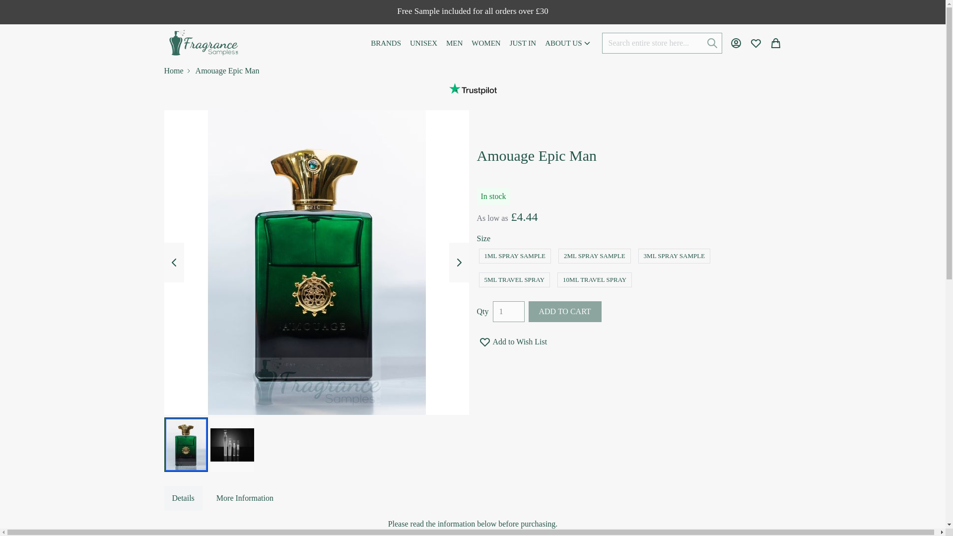  I want to click on Qty, so click(508, 312).